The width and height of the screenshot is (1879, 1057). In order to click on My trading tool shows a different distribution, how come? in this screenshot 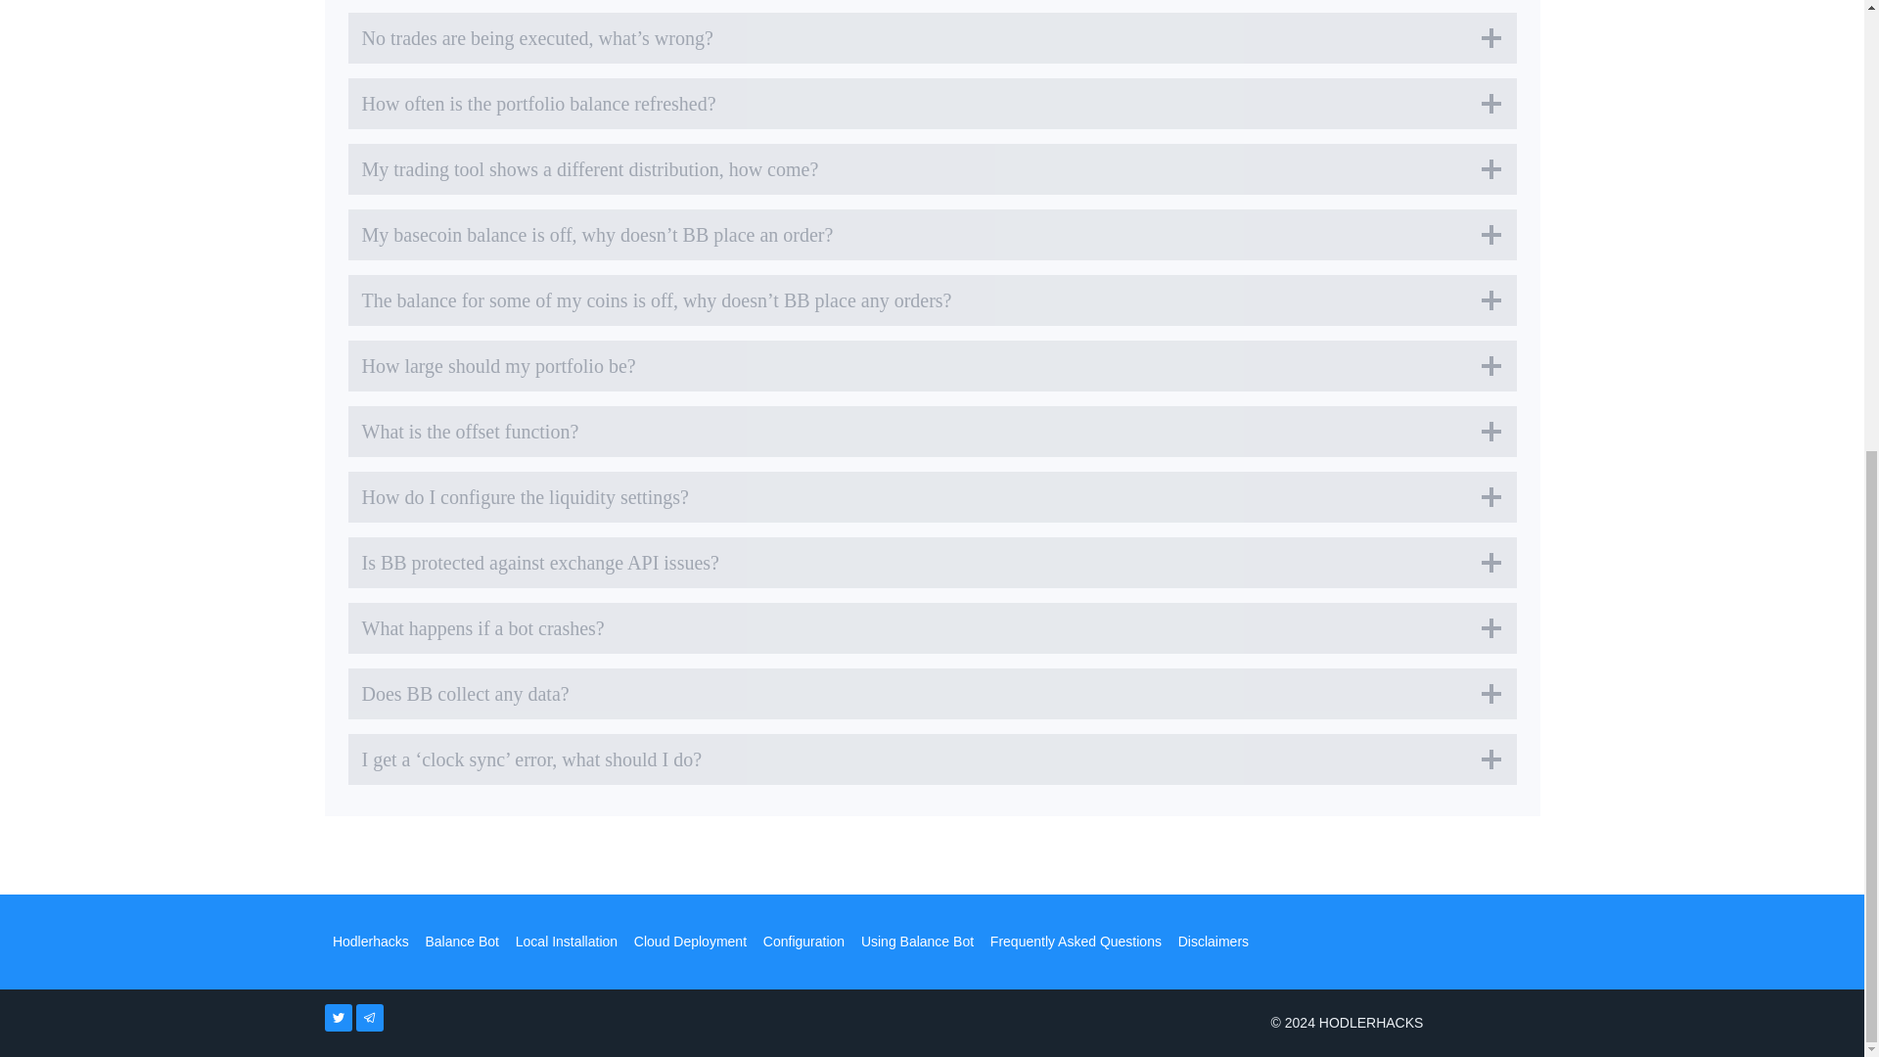, I will do `click(932, 168)`.